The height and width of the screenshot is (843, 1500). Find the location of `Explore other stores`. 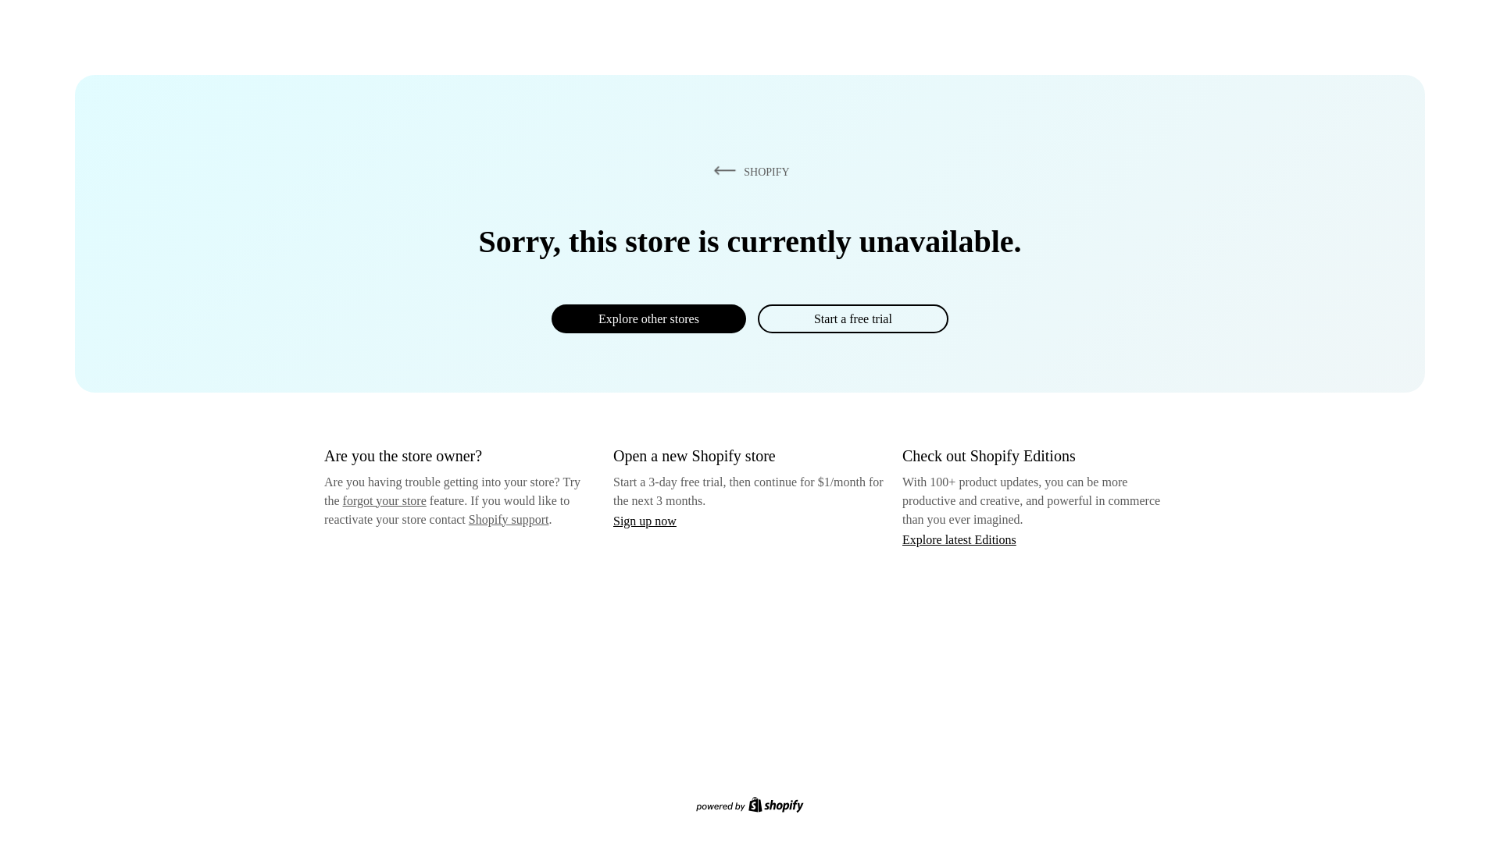

Explore other stores is located at coordinates (648, 318).